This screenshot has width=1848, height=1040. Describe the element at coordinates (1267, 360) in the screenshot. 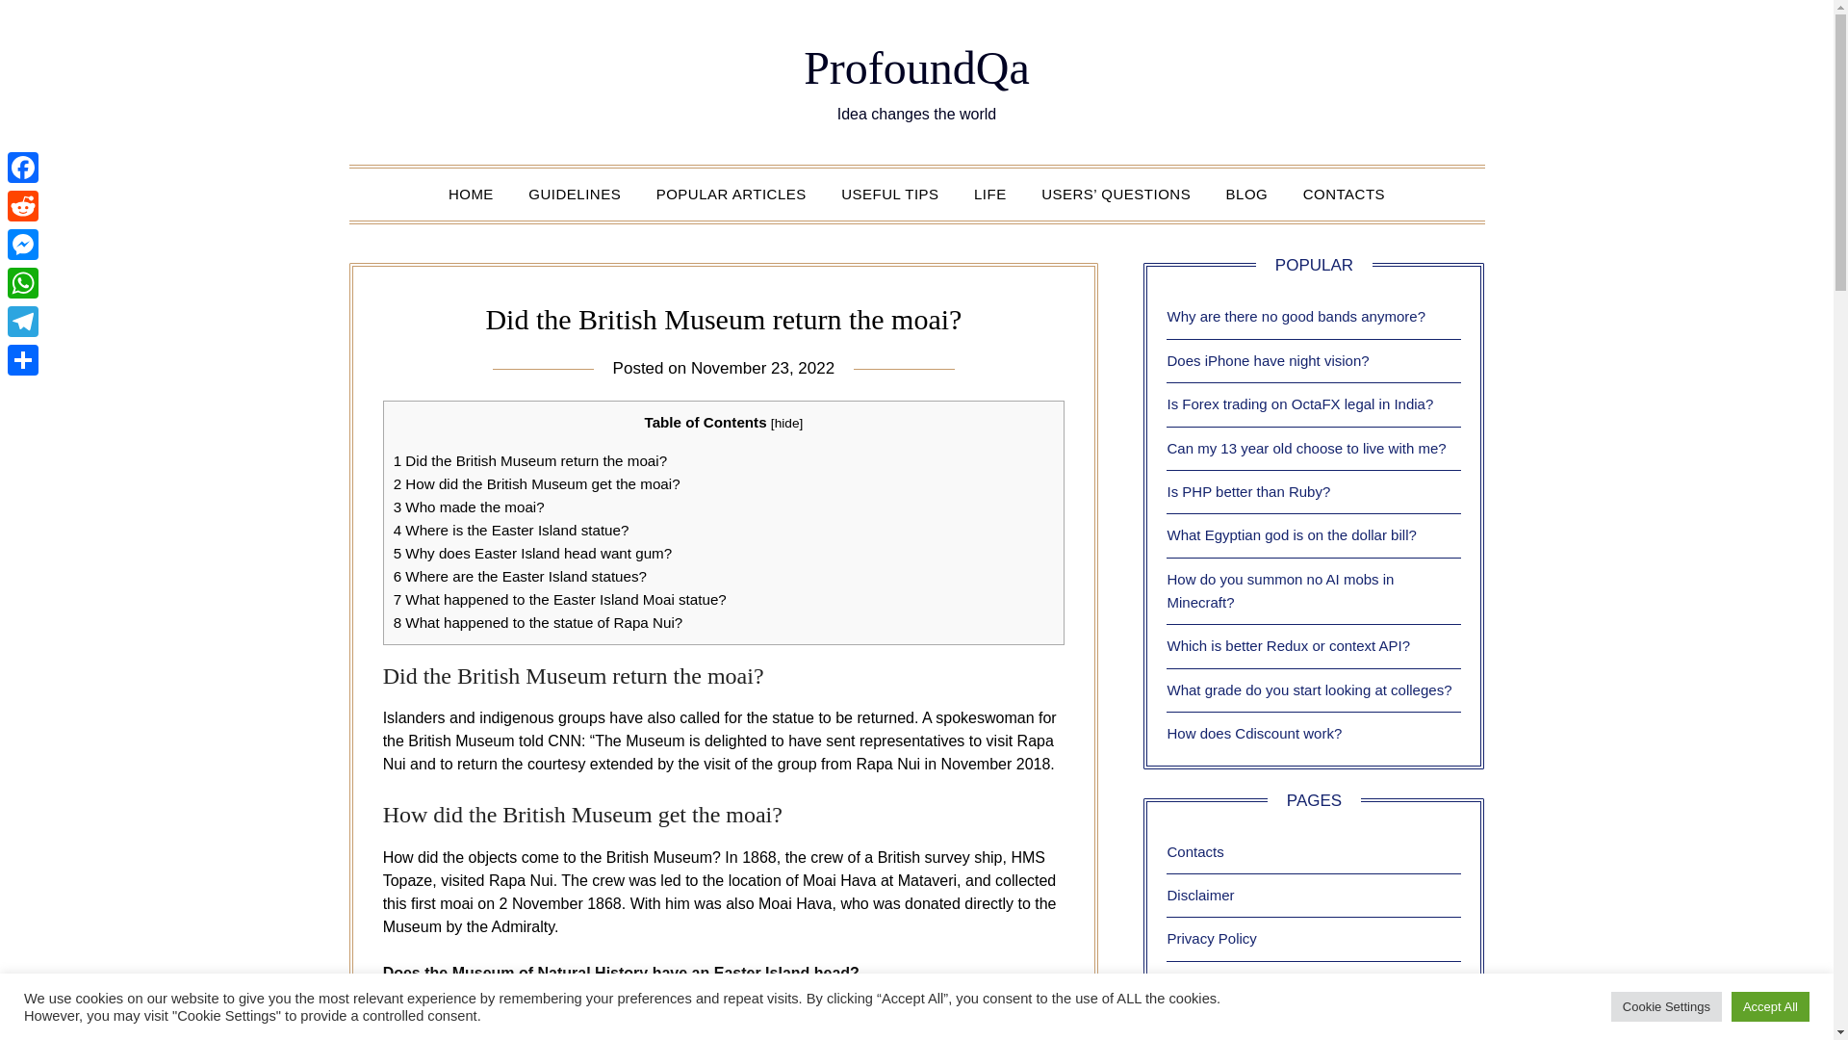

I see `Does iPhone have night vision?` at that location.